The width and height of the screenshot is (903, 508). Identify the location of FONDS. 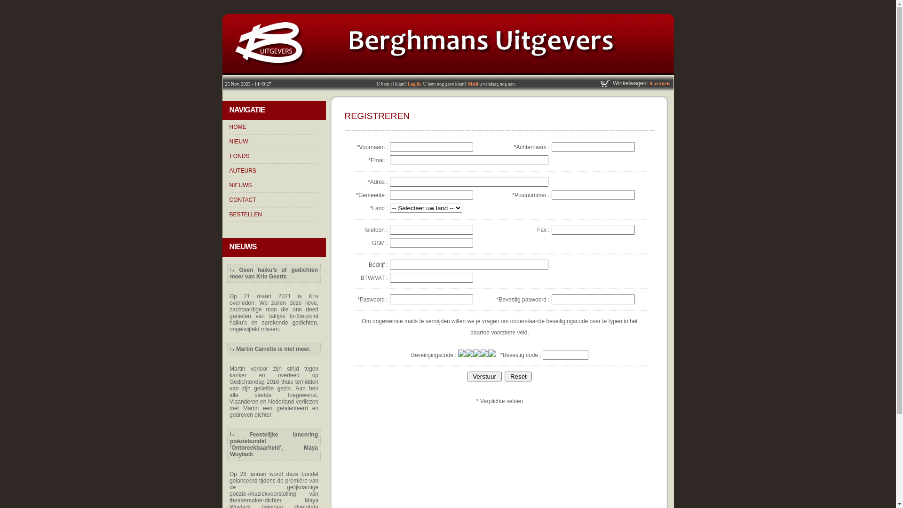
(239, 156).